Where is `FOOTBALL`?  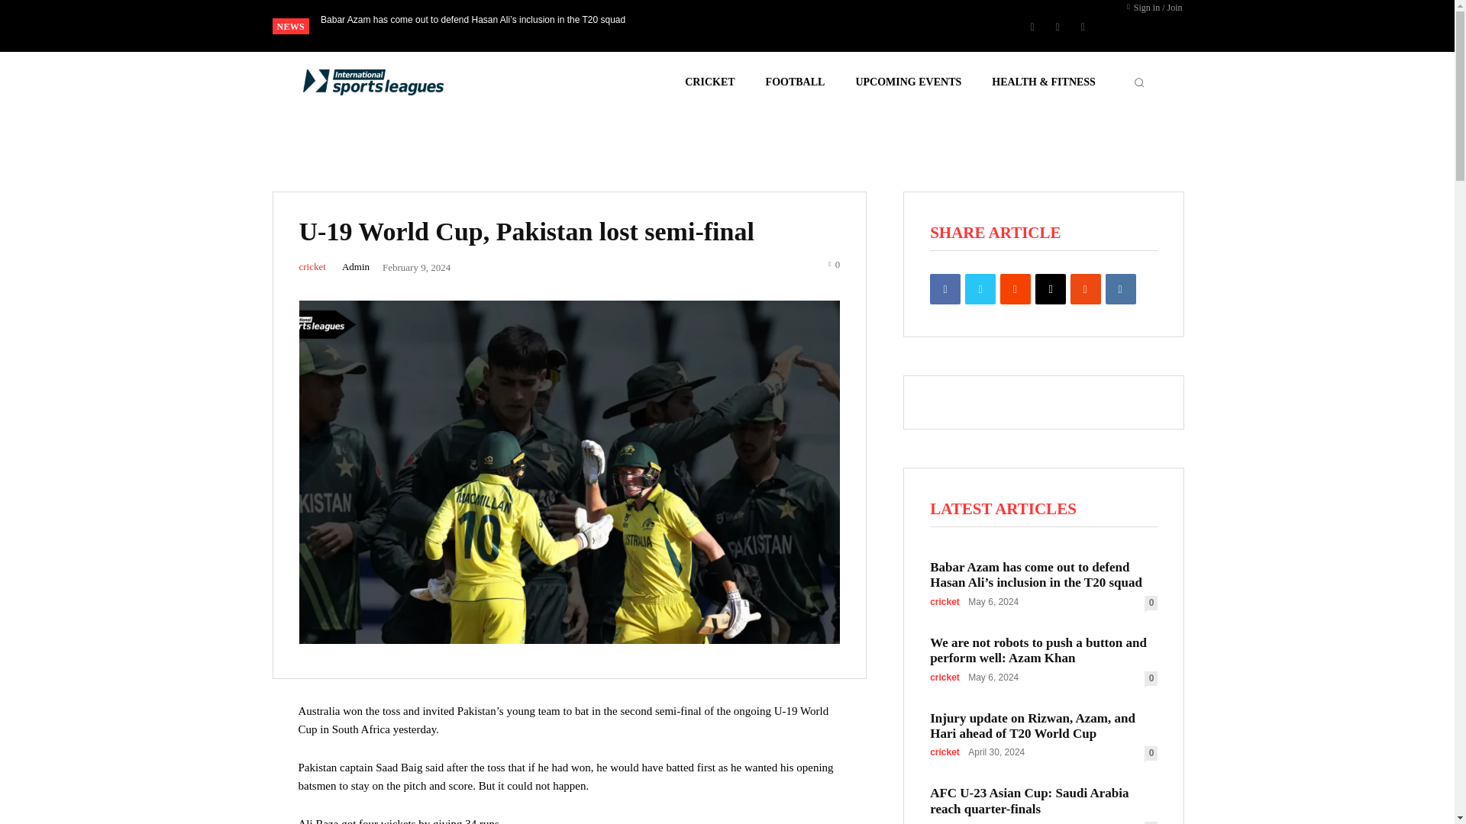 FOOTBALL is located at coordinates (795, 82).